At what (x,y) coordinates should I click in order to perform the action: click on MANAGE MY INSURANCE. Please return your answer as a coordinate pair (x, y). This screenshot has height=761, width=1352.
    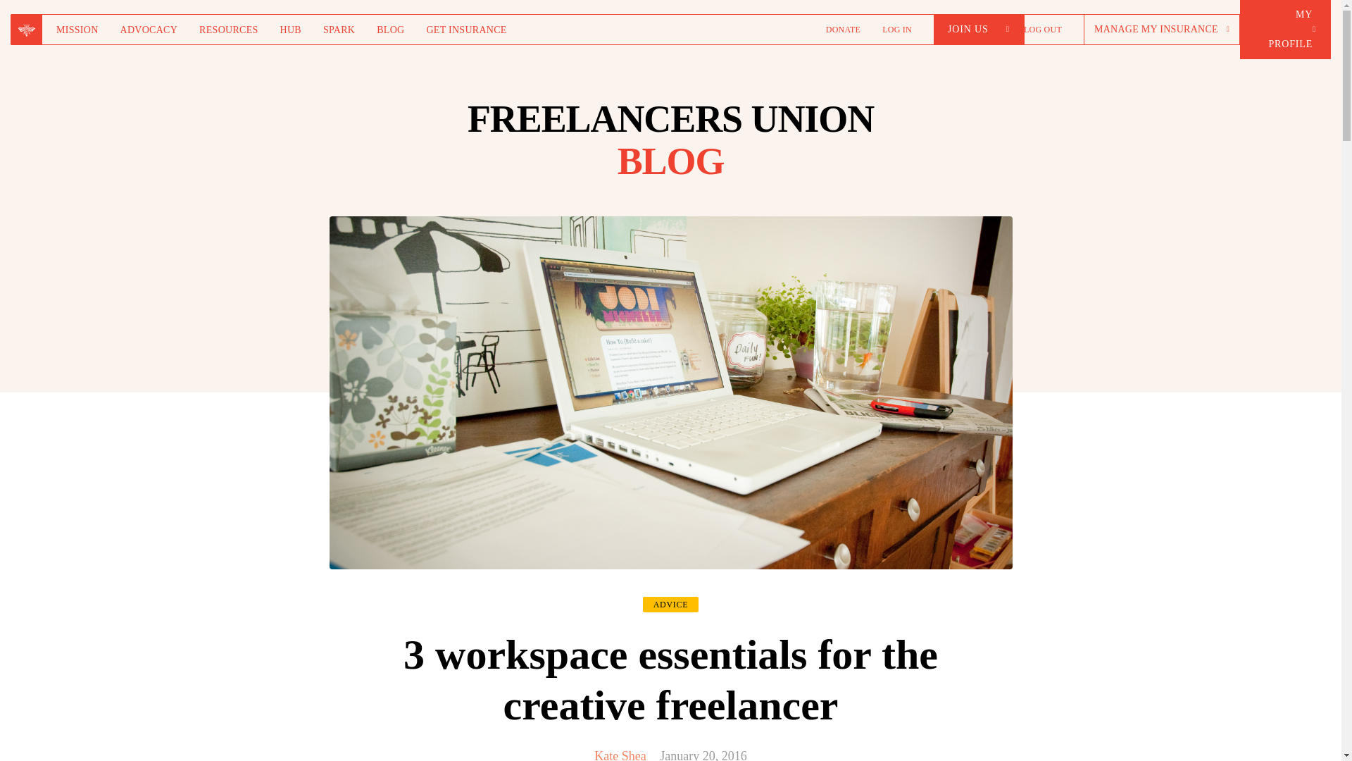
    Looking at the image, I should click on (1162, 29).